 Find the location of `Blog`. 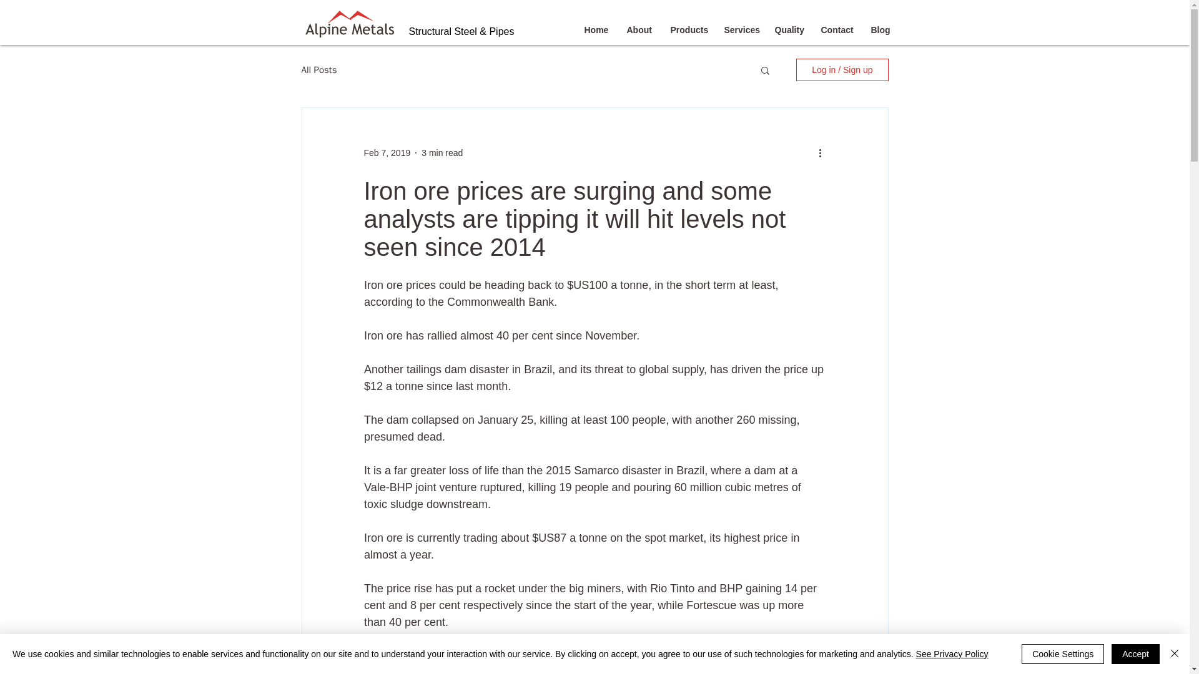

Blog is located at coordinates (880, 30).